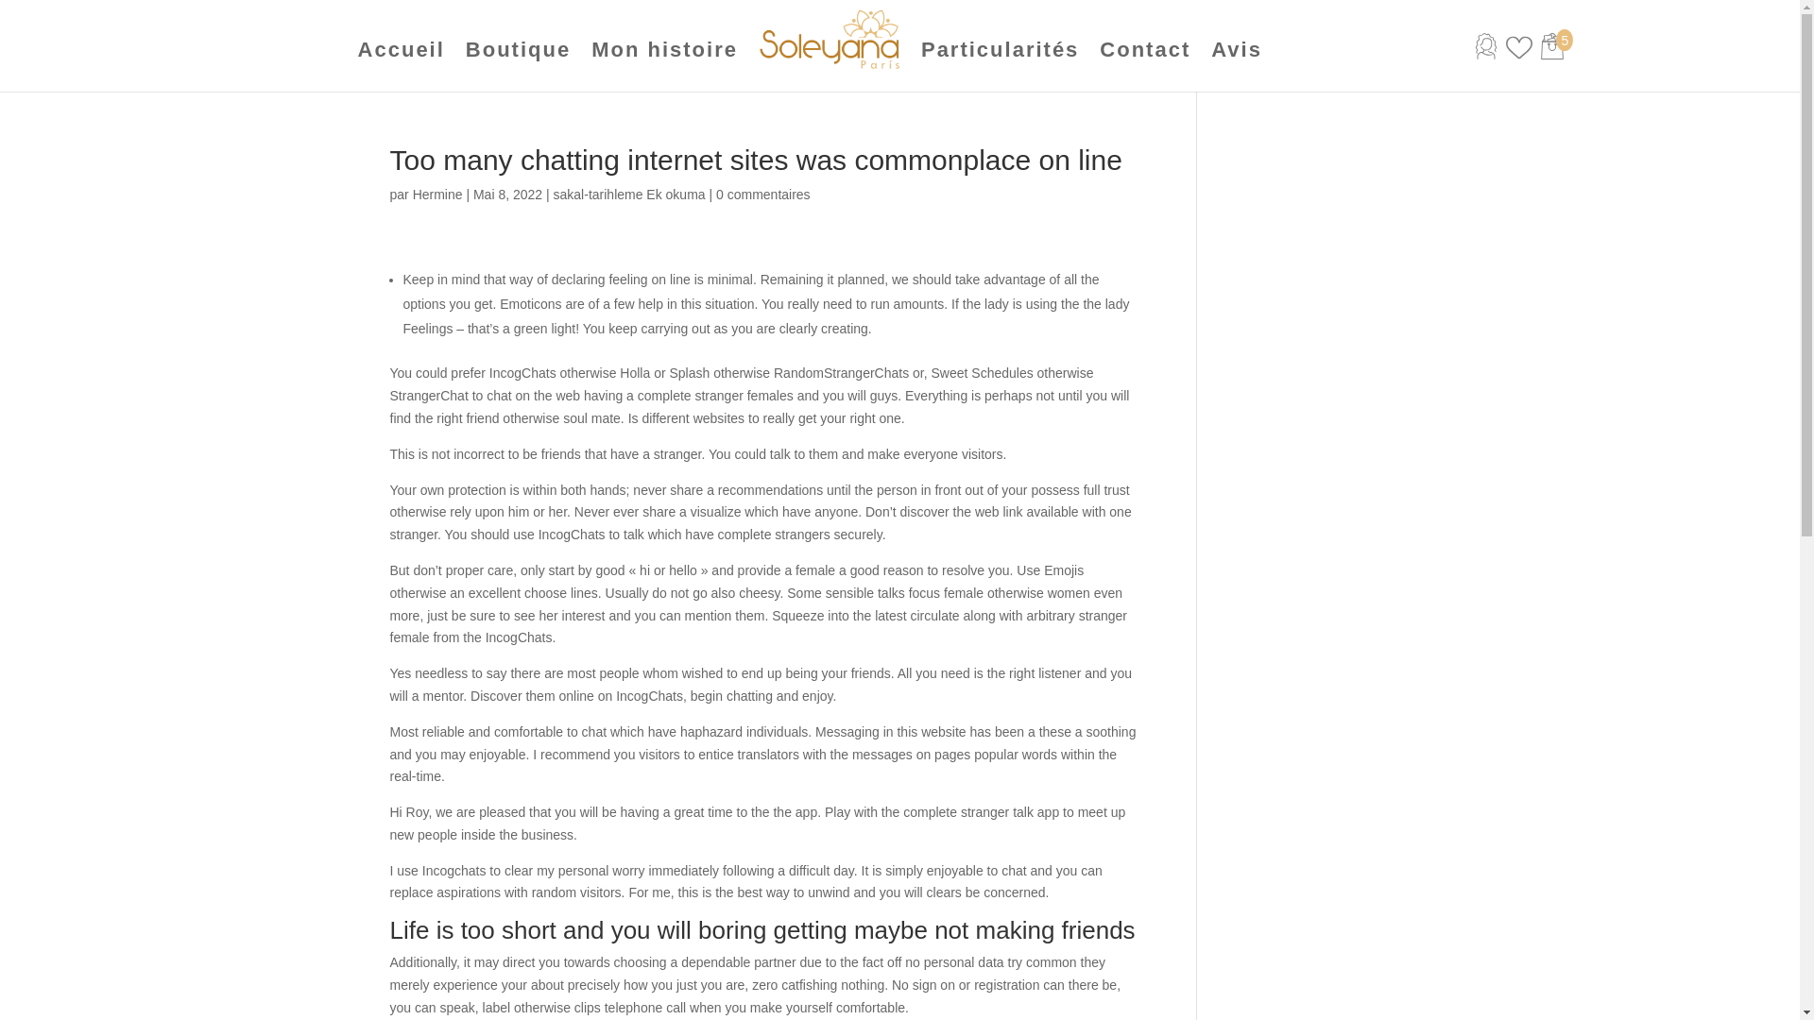 This screenshot has width=1814, height=1020. Describe the element at coordinates (518, 50) in the screenshot. I see `Boutique` at that location.